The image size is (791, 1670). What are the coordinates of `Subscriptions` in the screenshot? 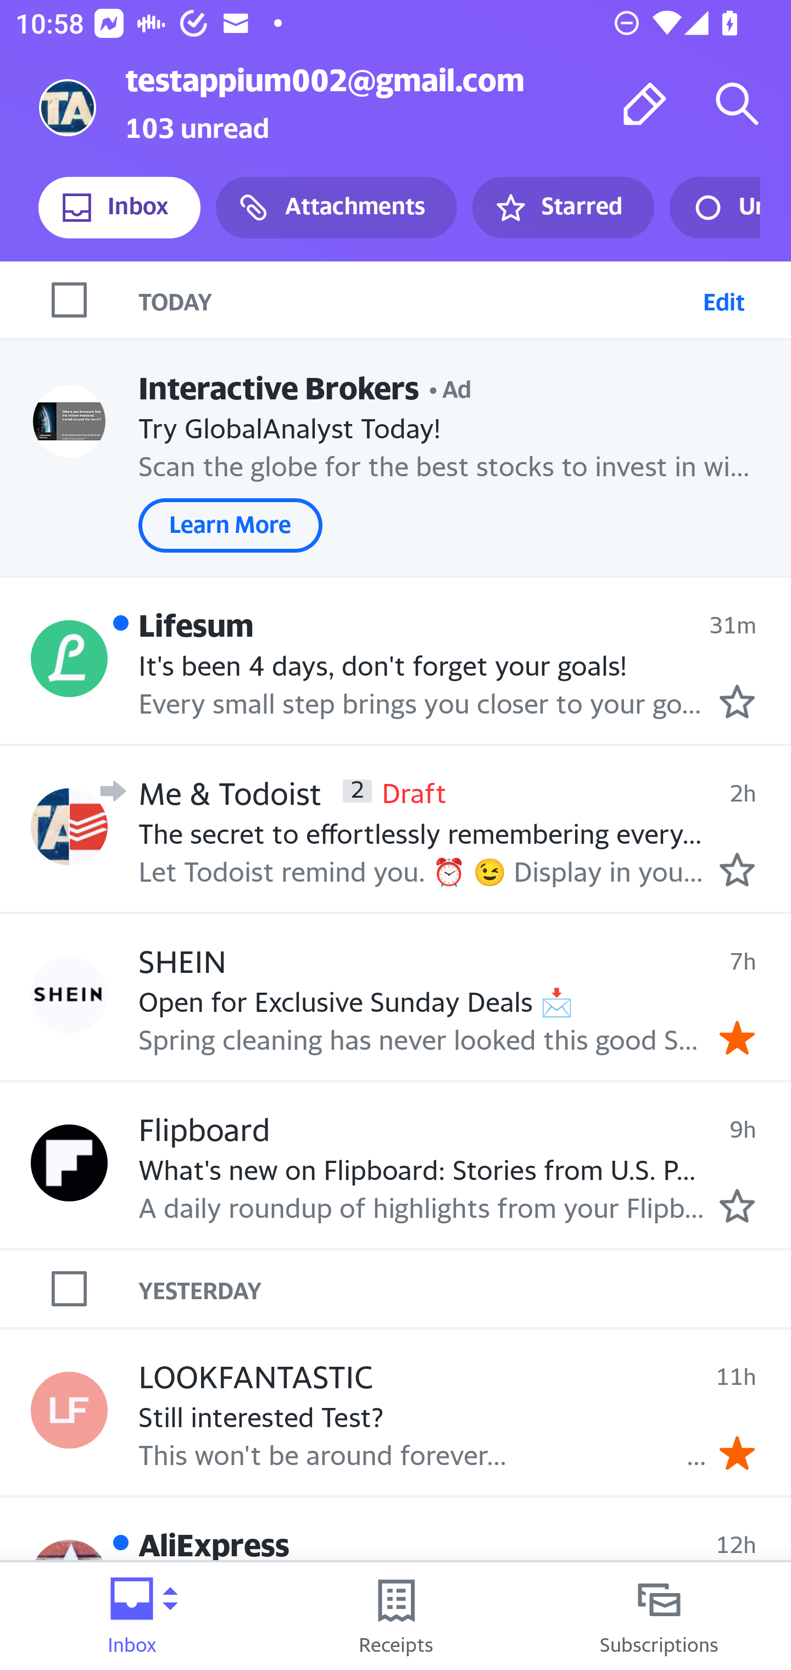 It's located at (659, 1616).